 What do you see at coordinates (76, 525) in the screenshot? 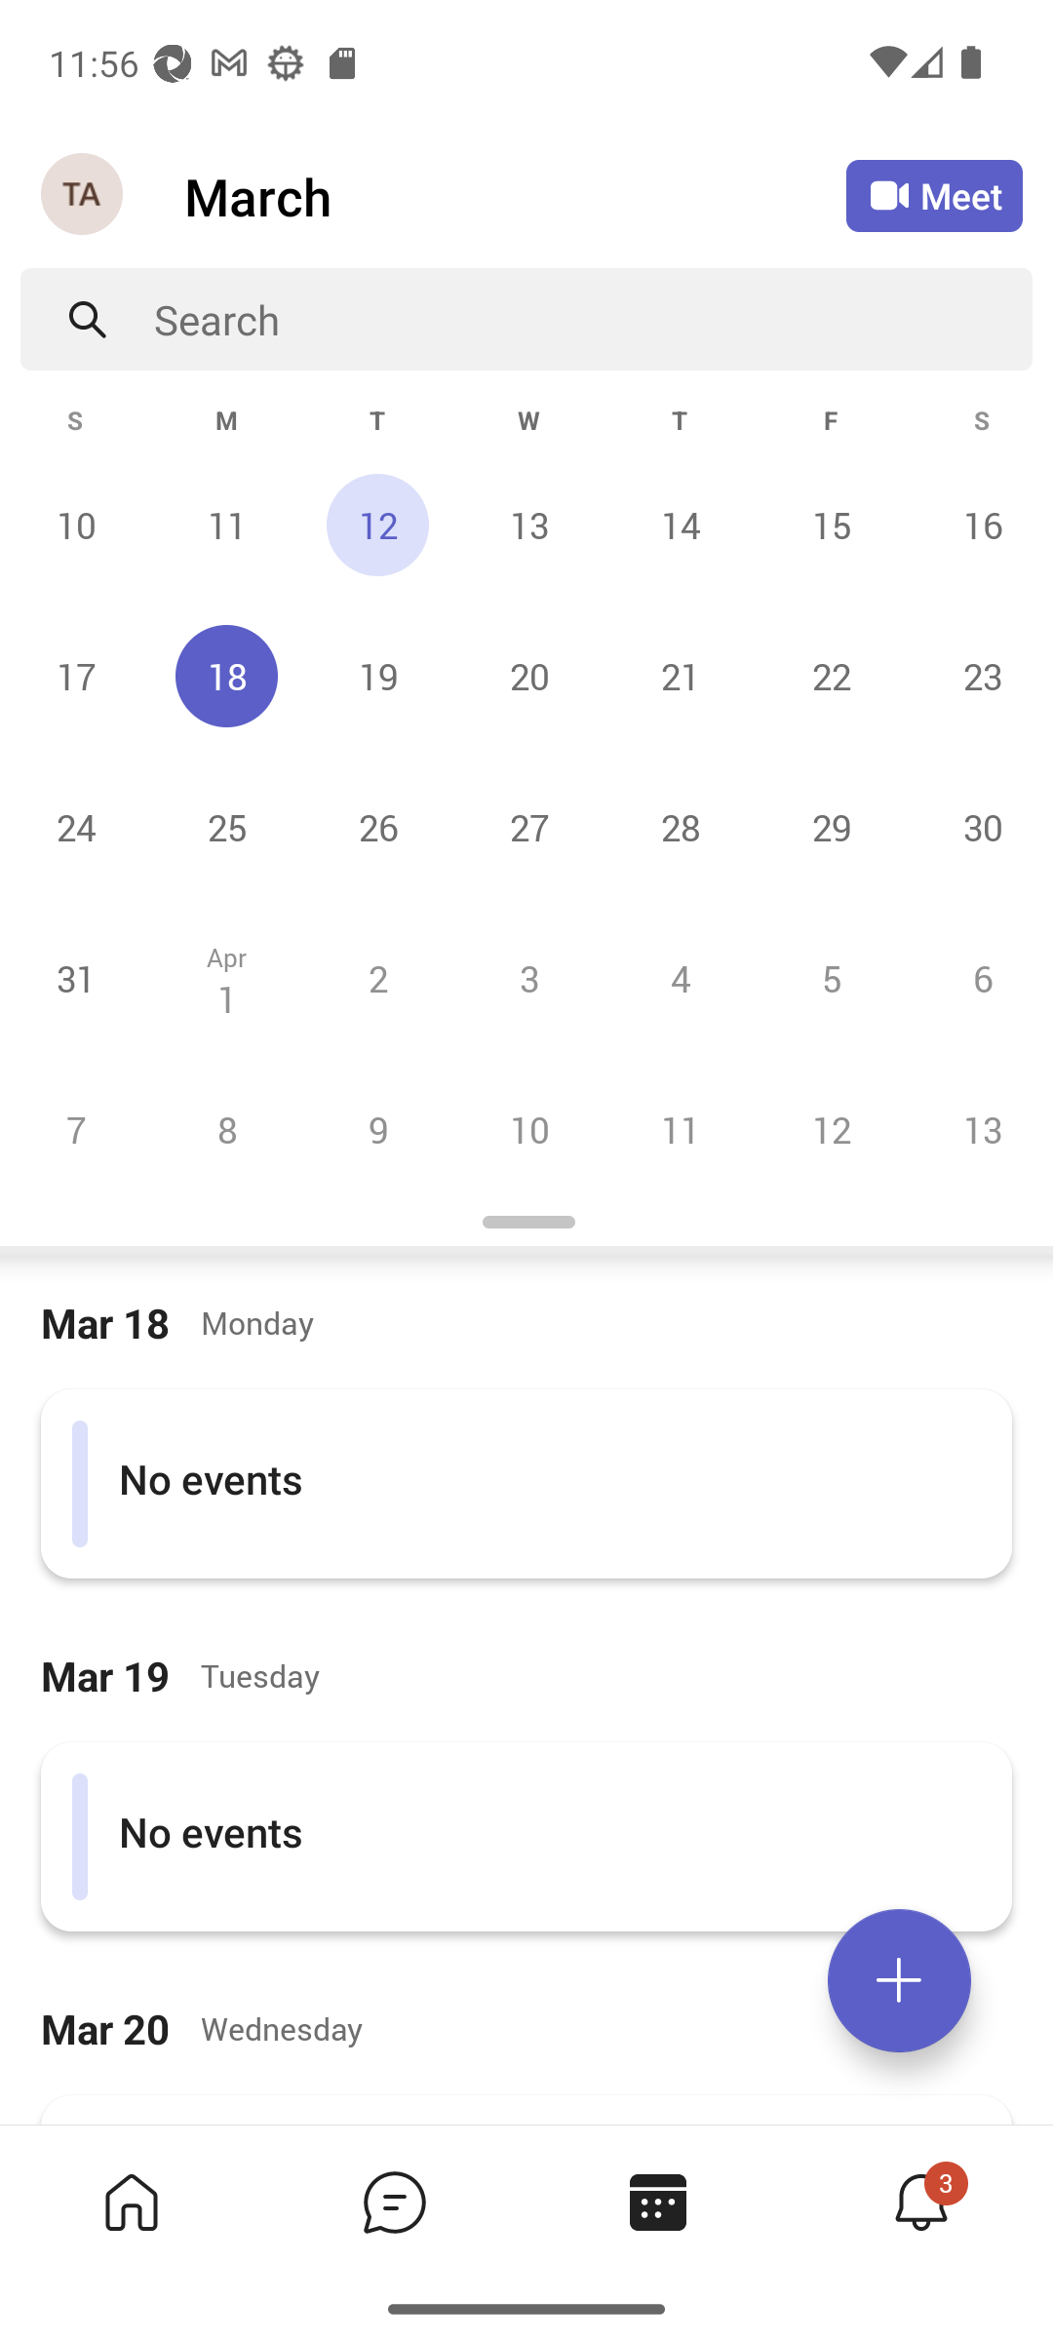
I see `Sunday, March 10 10` at bounding box center [76, 525].